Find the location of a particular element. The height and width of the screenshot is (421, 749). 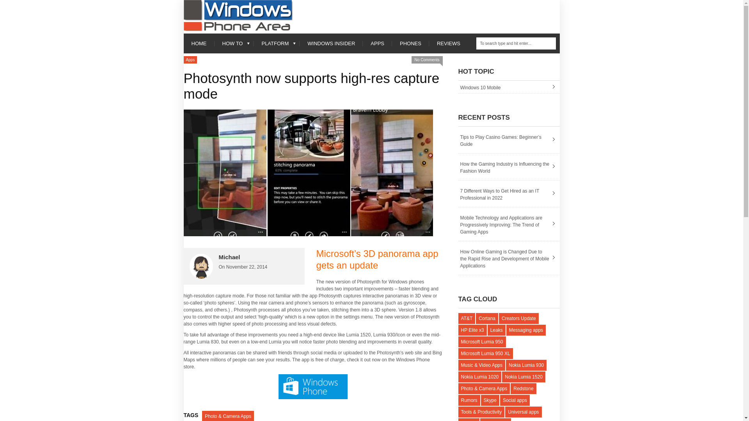

Apps is located at coordinates (190, 60).